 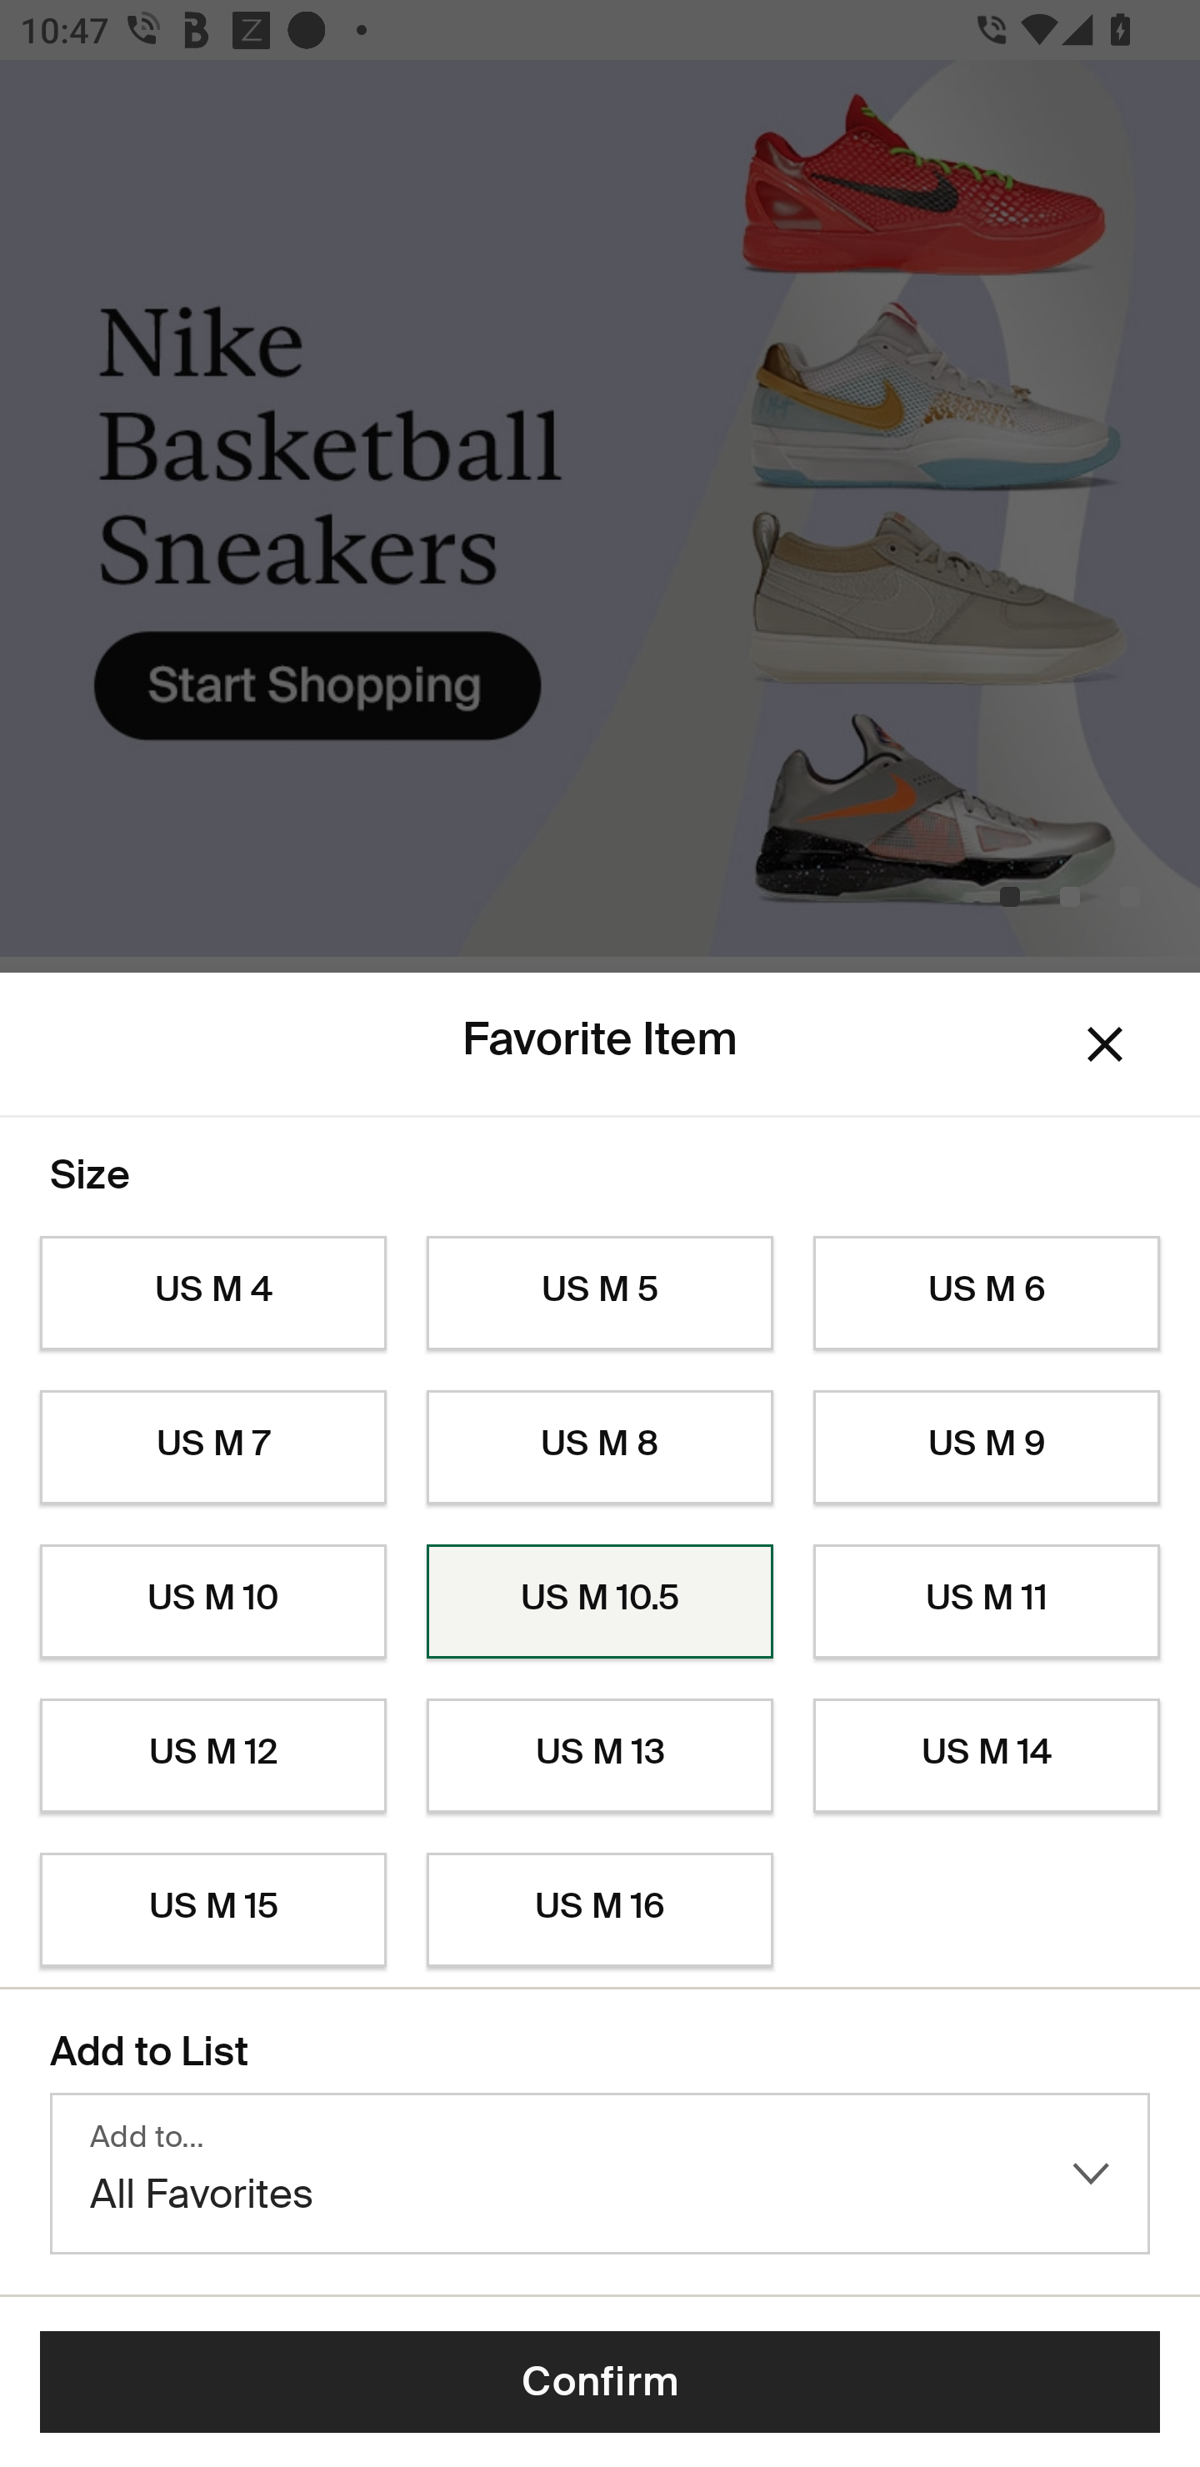 I want to click on US M 4, so click(x=212, y=1294).